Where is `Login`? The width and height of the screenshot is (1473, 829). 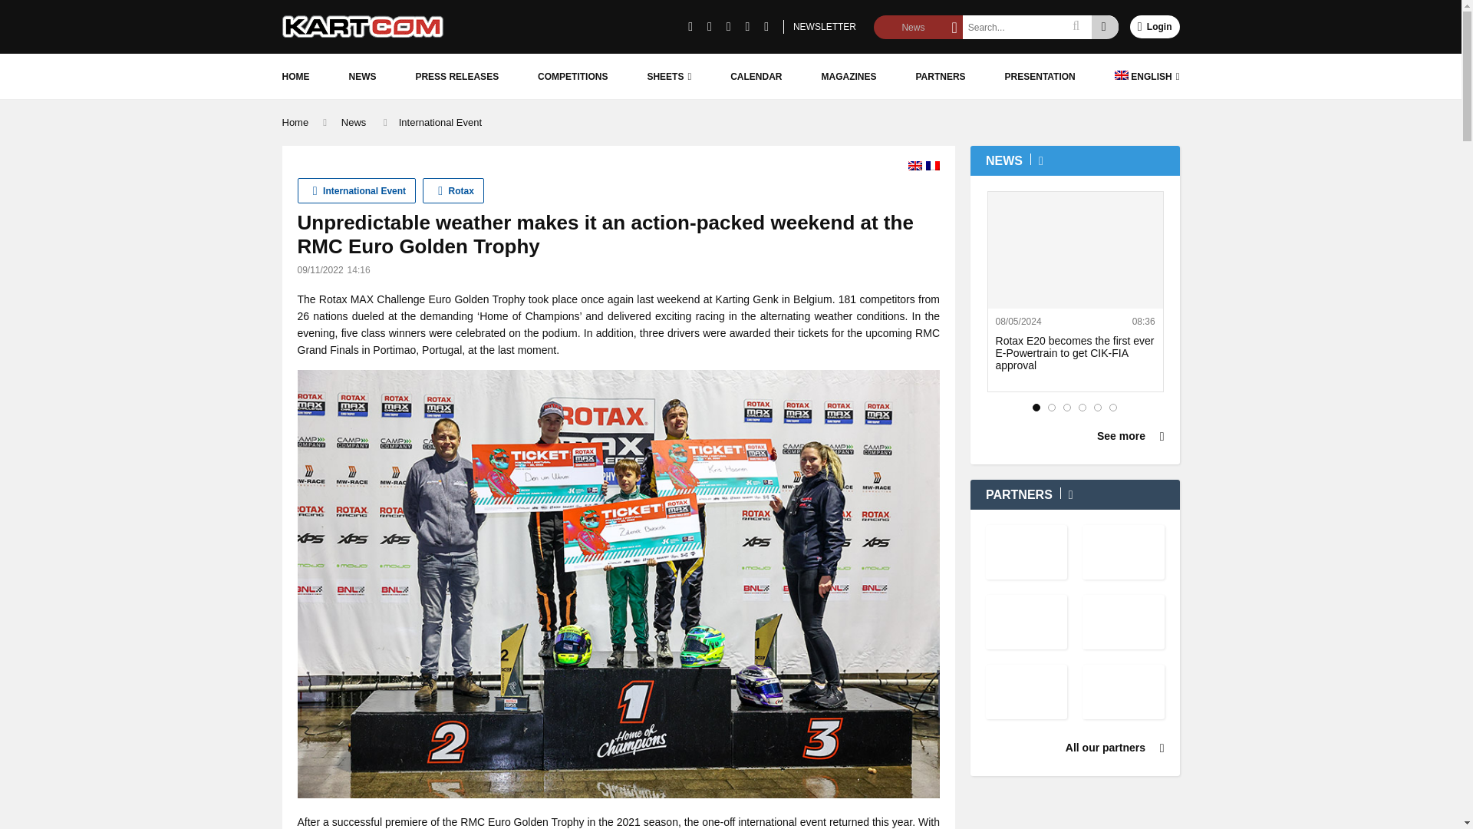 Login is located at coordinates (1154, 26).